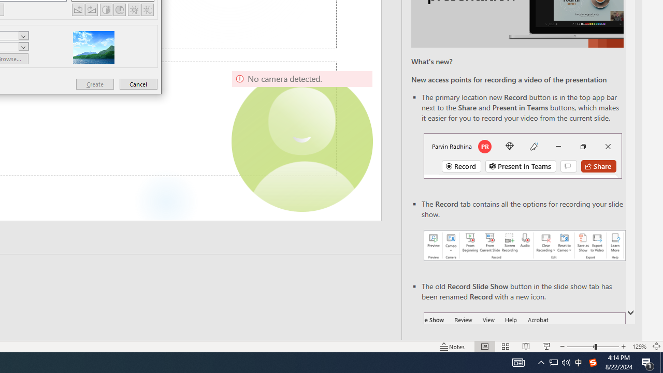 This screenshot has height=373, width=663. Describe the element at coordinates (147, 9) in the screenshot. I see `Less Brightness` at that location.